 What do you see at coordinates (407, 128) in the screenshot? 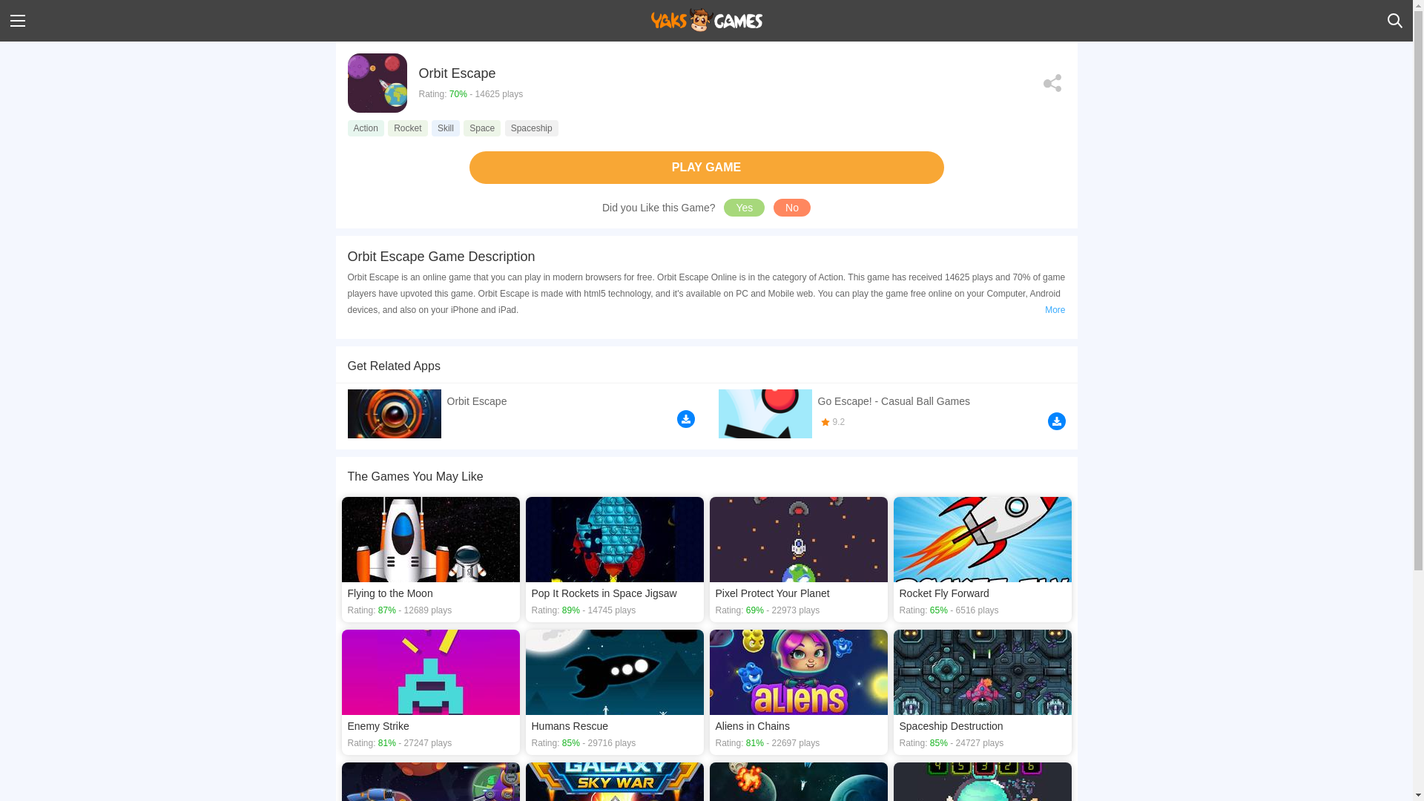
I see `Rocket` at bounding box center [407, 128].